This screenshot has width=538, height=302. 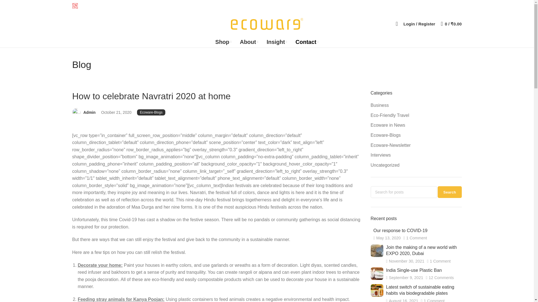 I want to click on without-background-2, so click(x=377, y=251).